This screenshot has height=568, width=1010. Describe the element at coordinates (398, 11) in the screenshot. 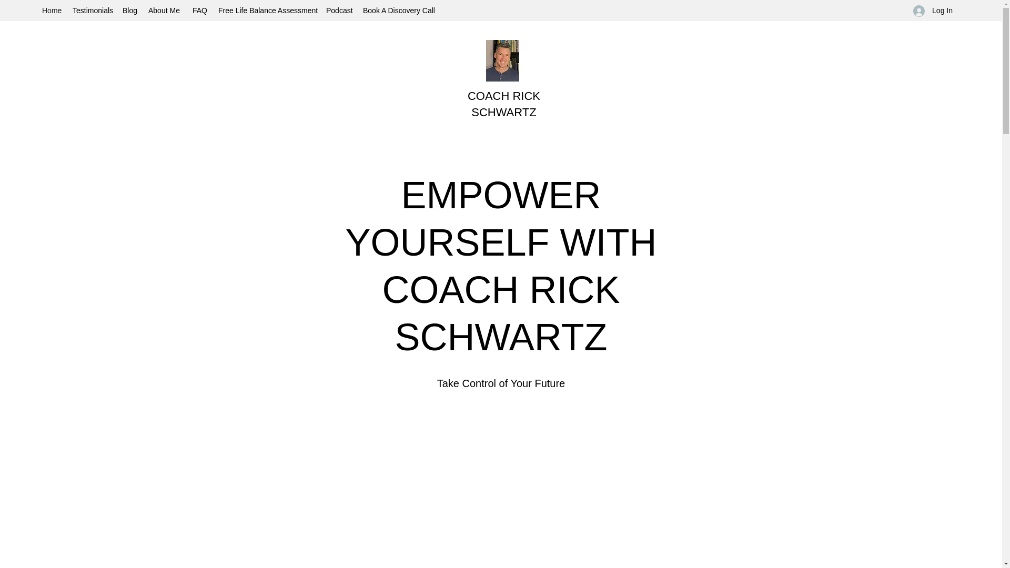

I see `Book A Discovery Call` at that location.